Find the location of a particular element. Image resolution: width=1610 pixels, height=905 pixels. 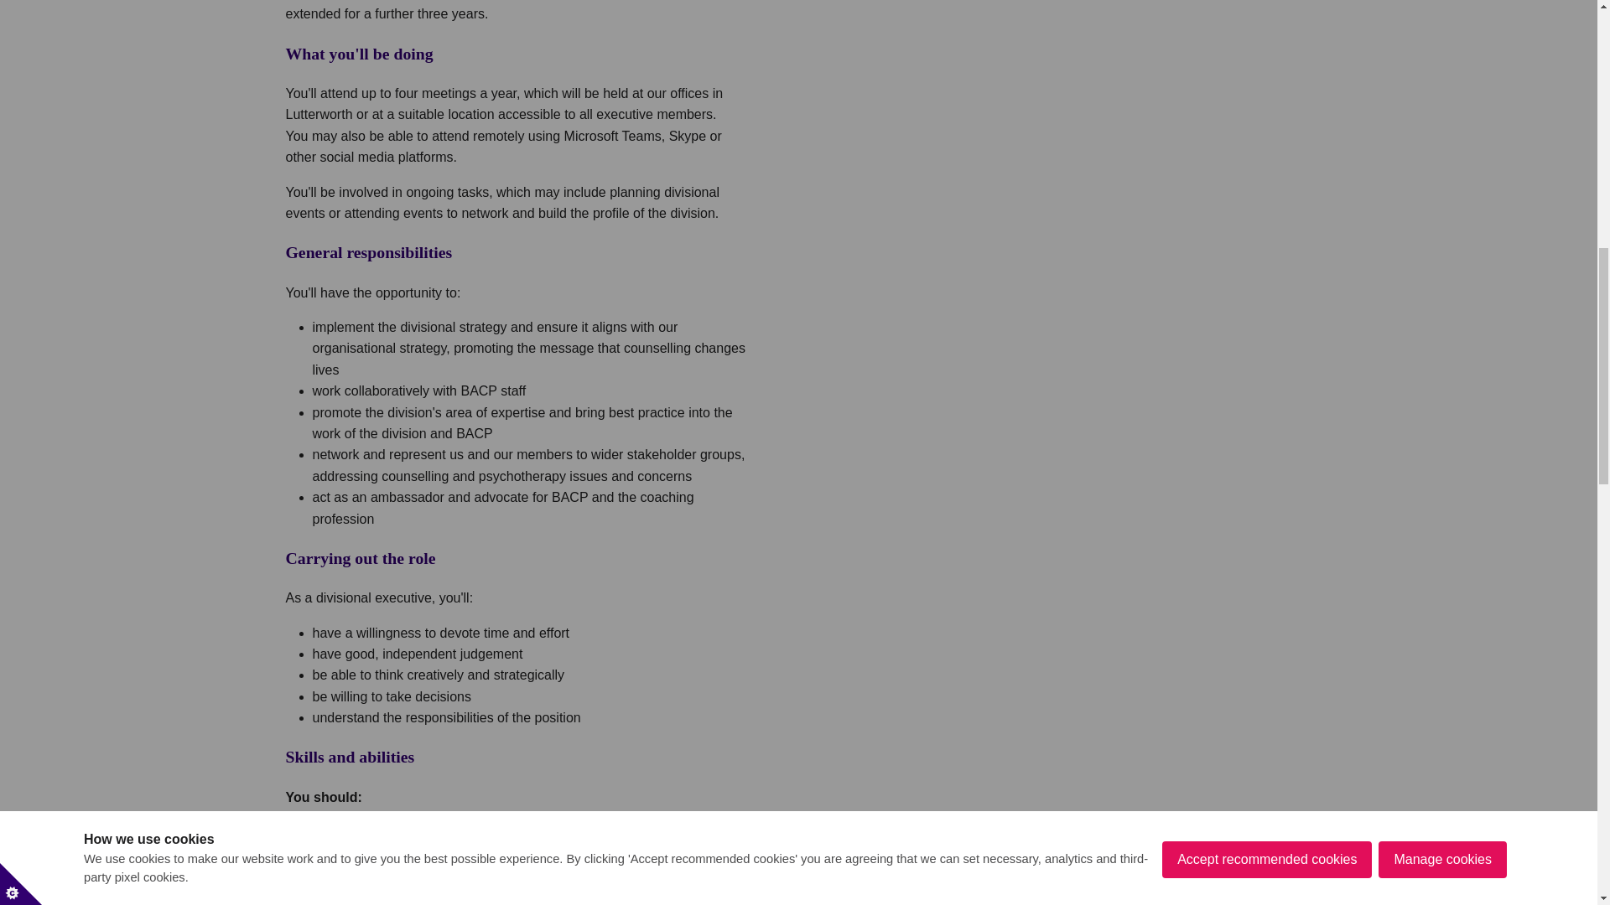

Manage cookies is located at coordinates (1442, 13).